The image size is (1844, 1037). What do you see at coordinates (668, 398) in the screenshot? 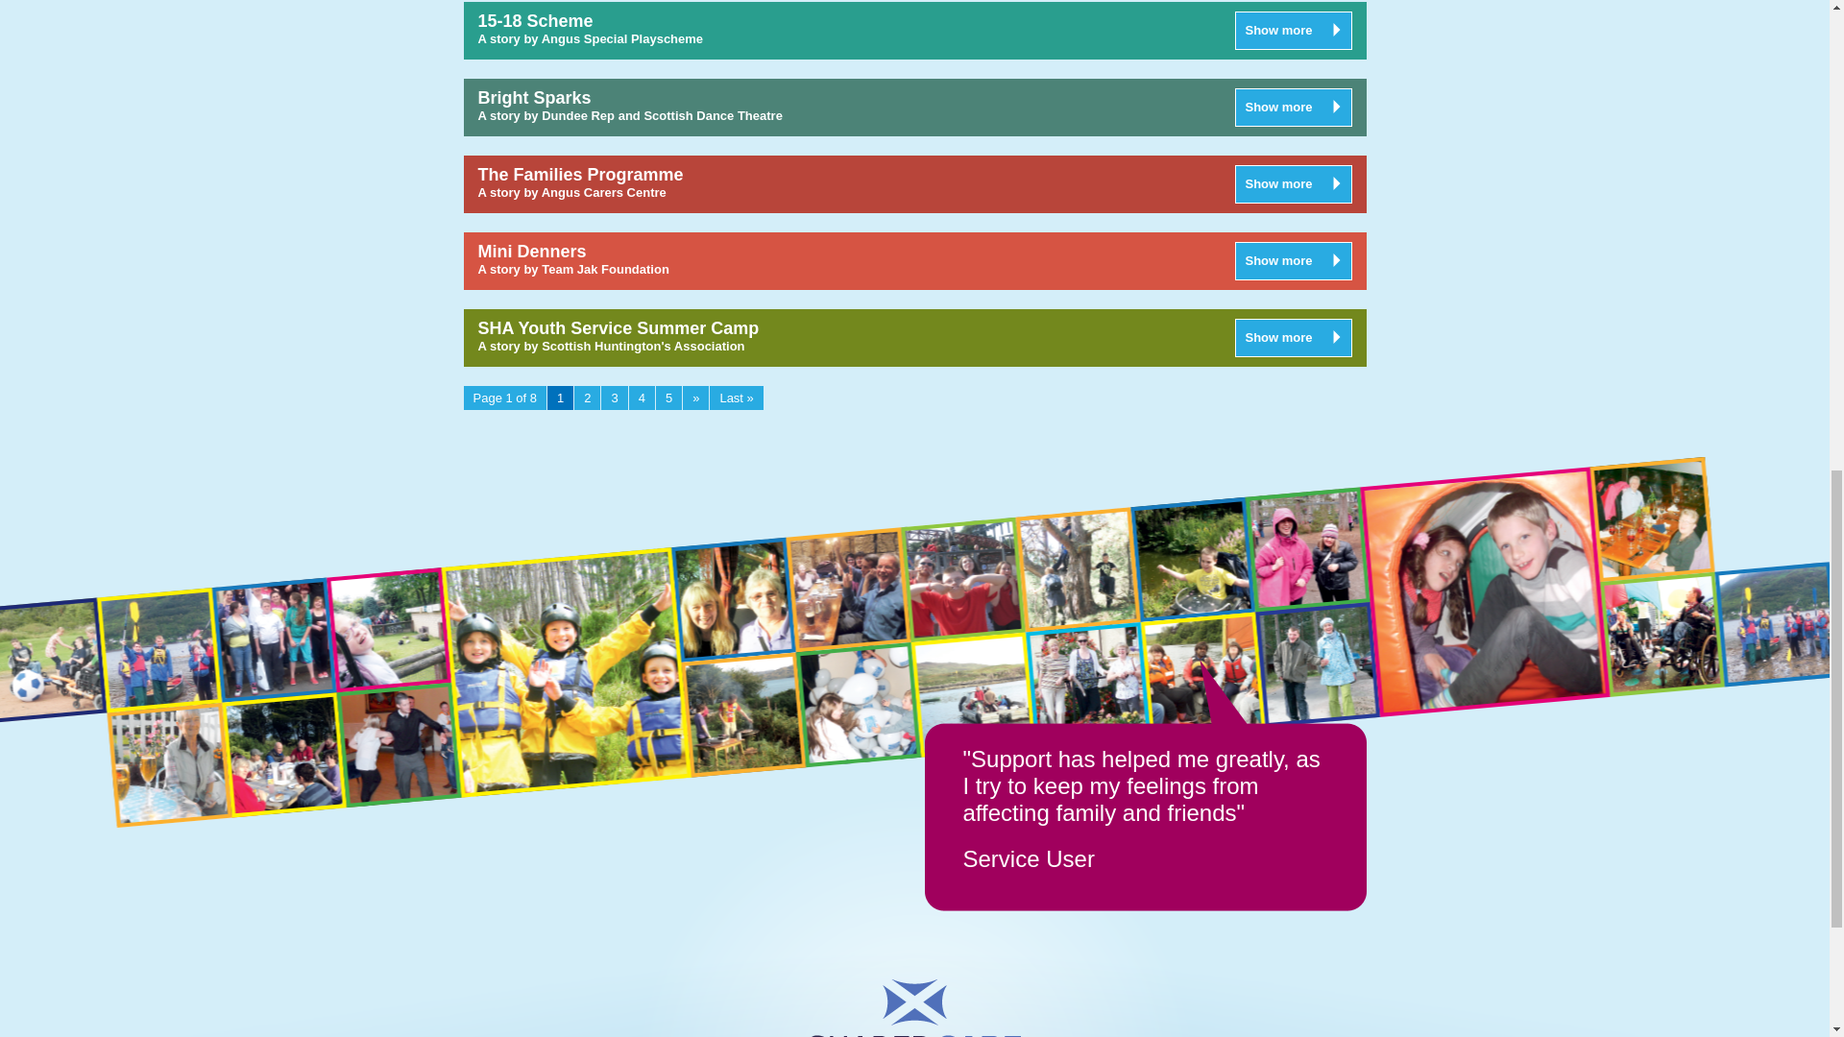
I see `Page 5` at bounding box center [668, 398].